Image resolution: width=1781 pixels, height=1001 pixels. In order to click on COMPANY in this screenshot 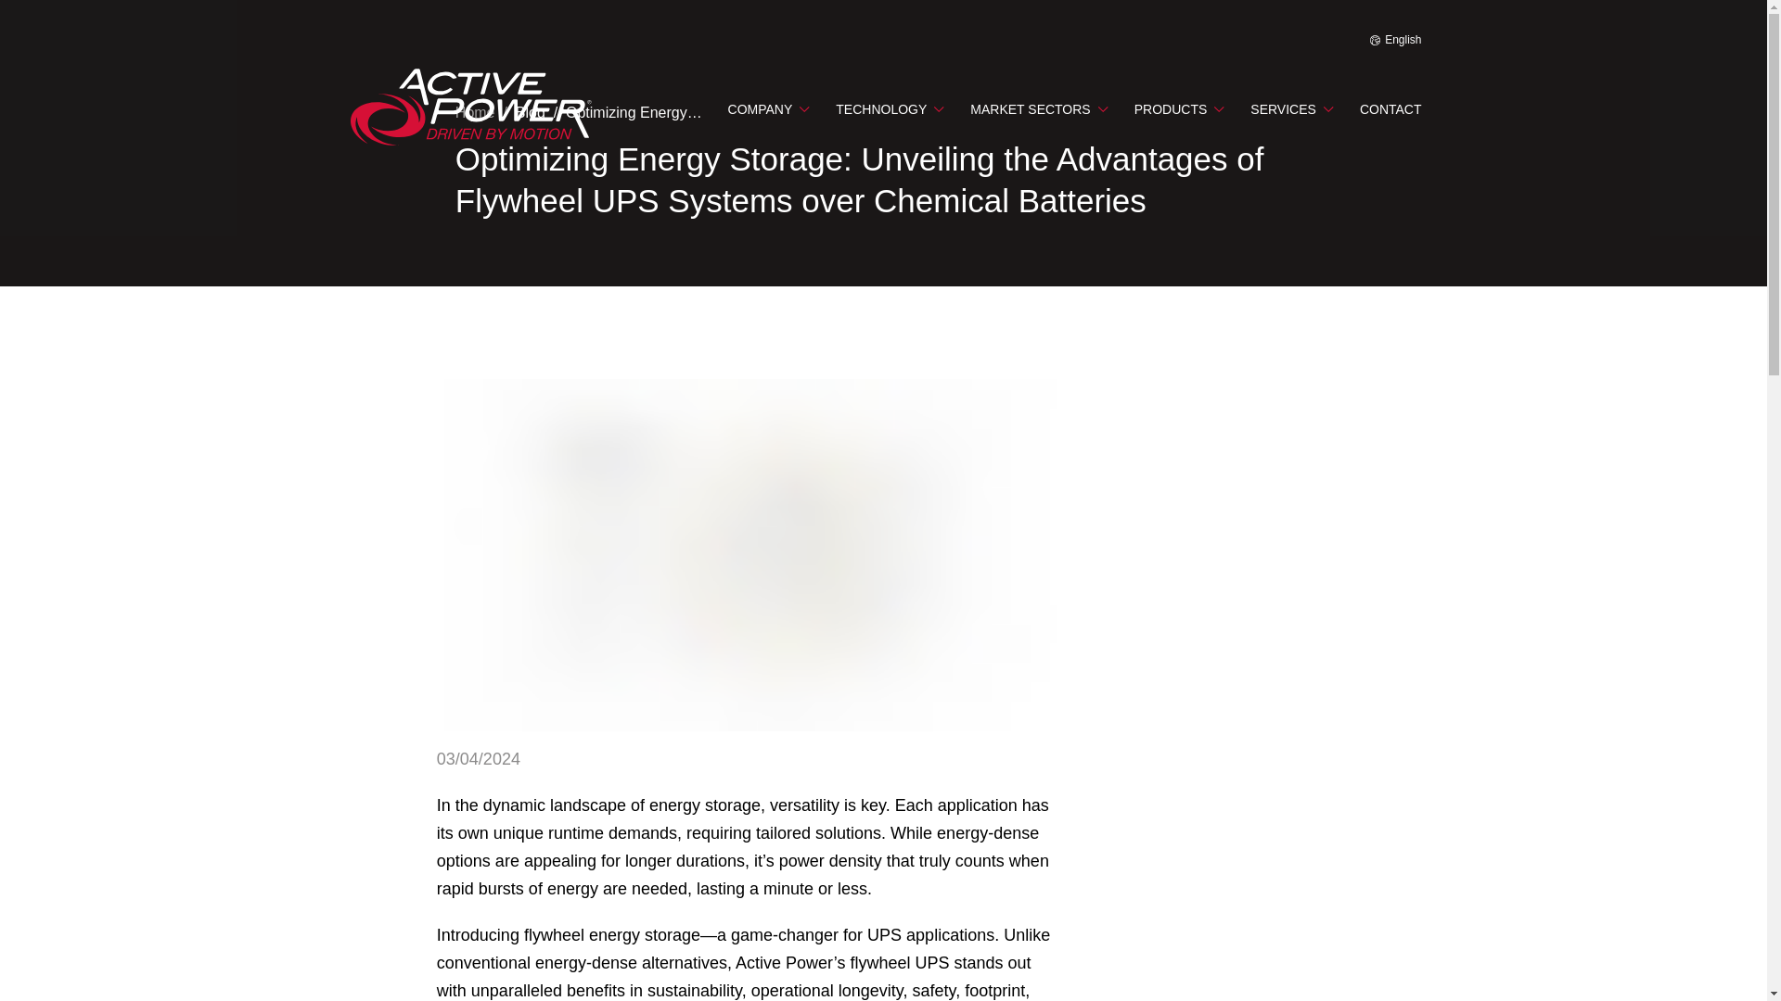, I will do `click(768, 108)`.